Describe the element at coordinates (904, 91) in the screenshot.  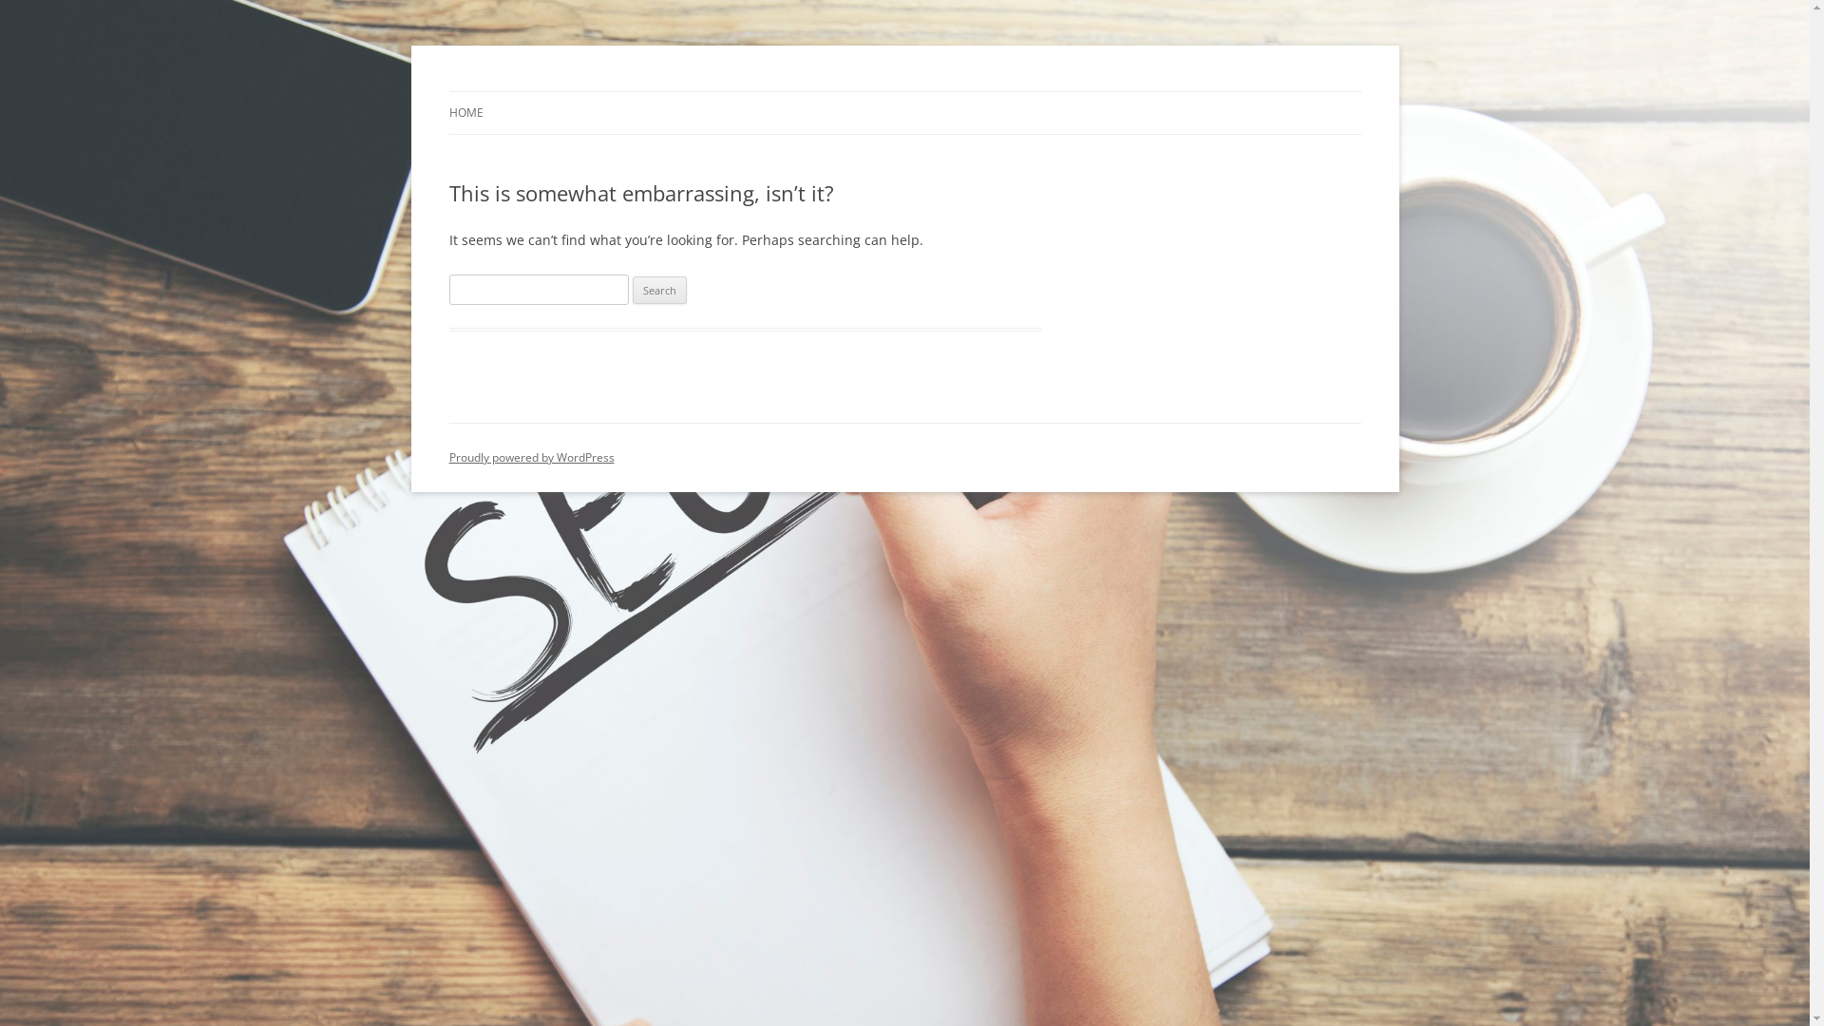
I see `Skip to content` at that location.